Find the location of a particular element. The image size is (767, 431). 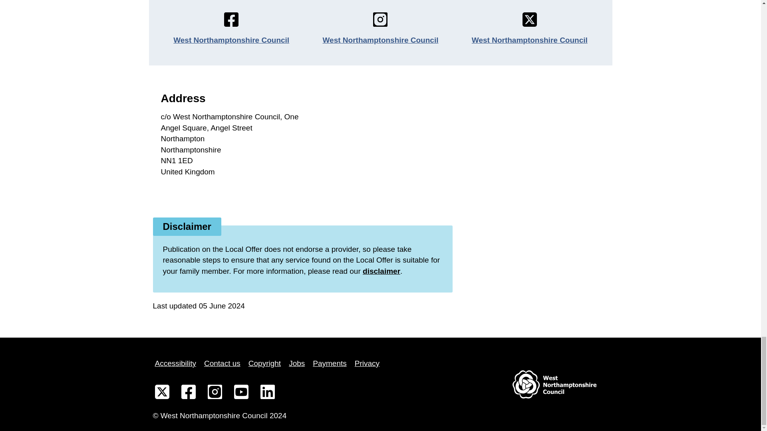

Payments is located at coordinates (329, 363).